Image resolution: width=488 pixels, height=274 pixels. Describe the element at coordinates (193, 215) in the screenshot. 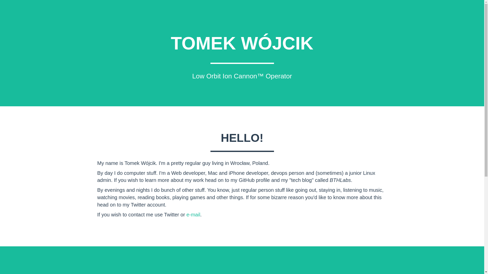

I see `e-mail` at that location.